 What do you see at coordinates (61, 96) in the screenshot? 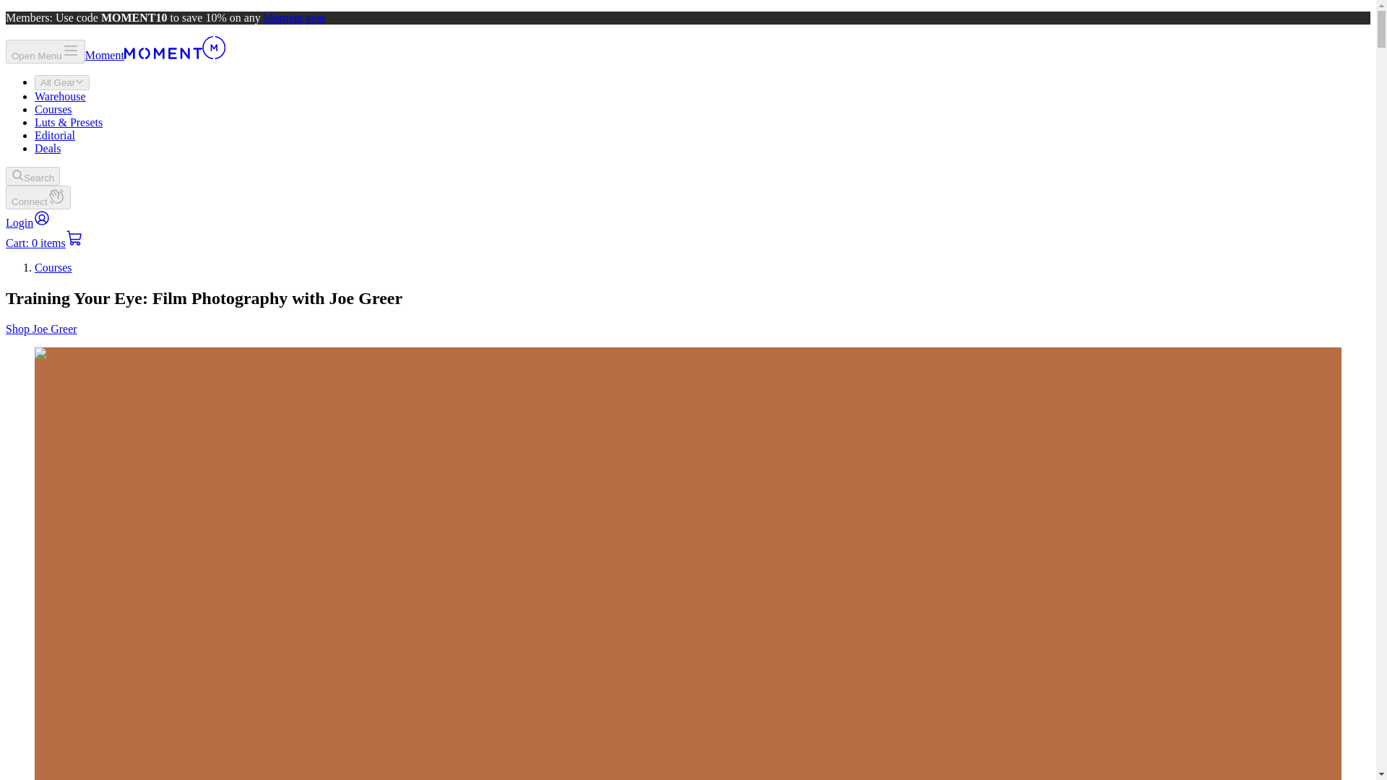
I see `Warehouse` at bounding box center [61, 96].